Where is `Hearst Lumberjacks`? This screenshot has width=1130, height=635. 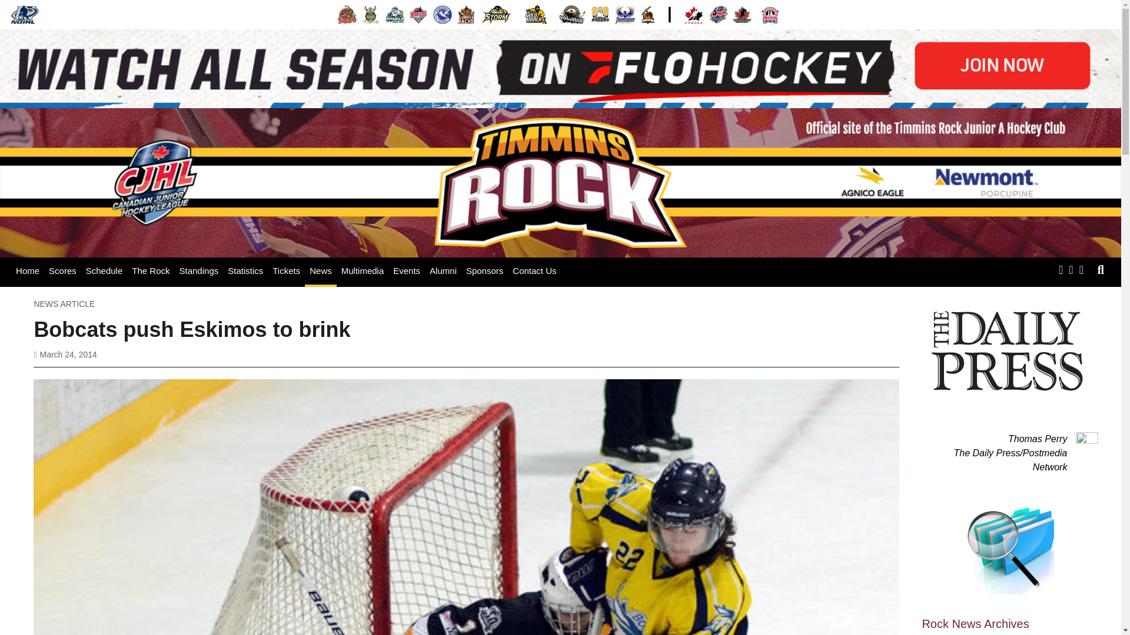 Hearst Lumberjacks is located at coordinates (466, 14).